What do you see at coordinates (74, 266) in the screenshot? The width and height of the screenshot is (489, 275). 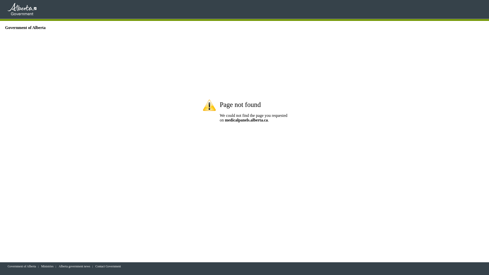 I see `Alberta government news` at bounding box center [74, 266].